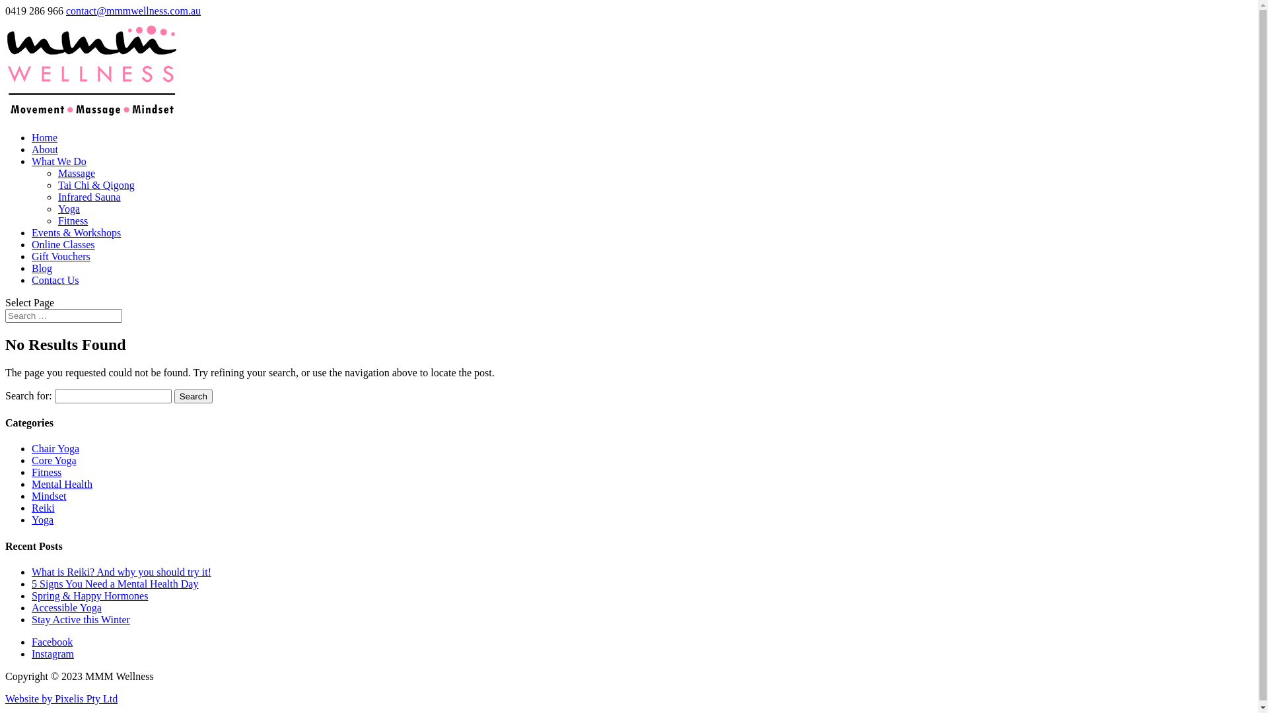 The height and width of the screenshot is (713, 1268). I want to click on Spring & Happy Hormones, so click(90, 595).